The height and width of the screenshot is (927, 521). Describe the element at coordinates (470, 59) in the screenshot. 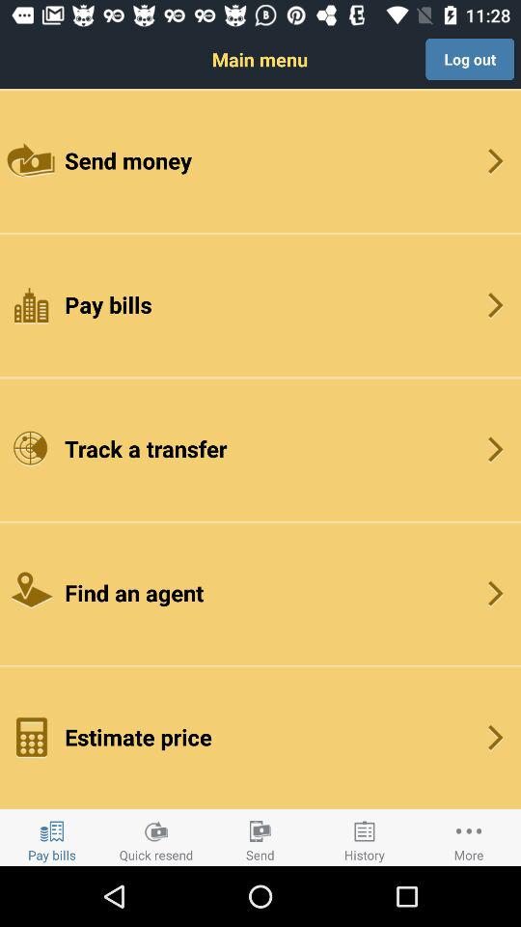

I see `turn off the button above send money` at that location.